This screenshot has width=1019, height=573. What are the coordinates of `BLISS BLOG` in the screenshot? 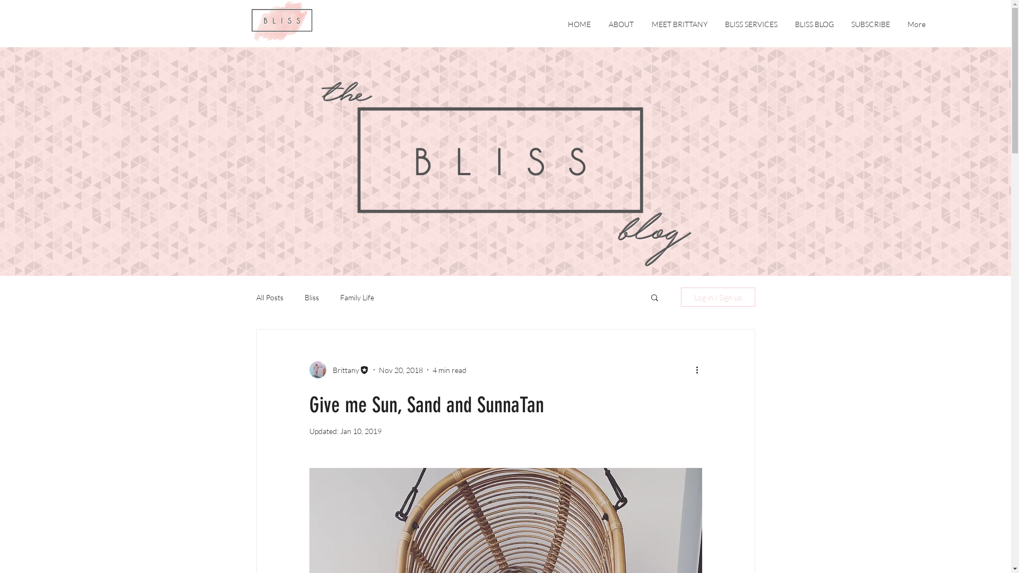 It's located at (814, 24).